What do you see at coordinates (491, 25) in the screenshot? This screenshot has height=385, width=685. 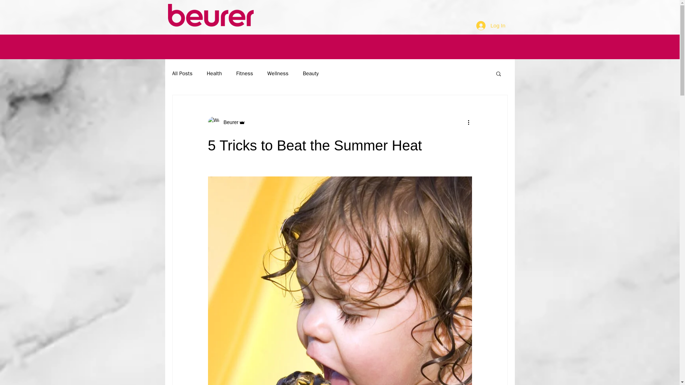 I see `Log In` at bounding box center [491, 25].